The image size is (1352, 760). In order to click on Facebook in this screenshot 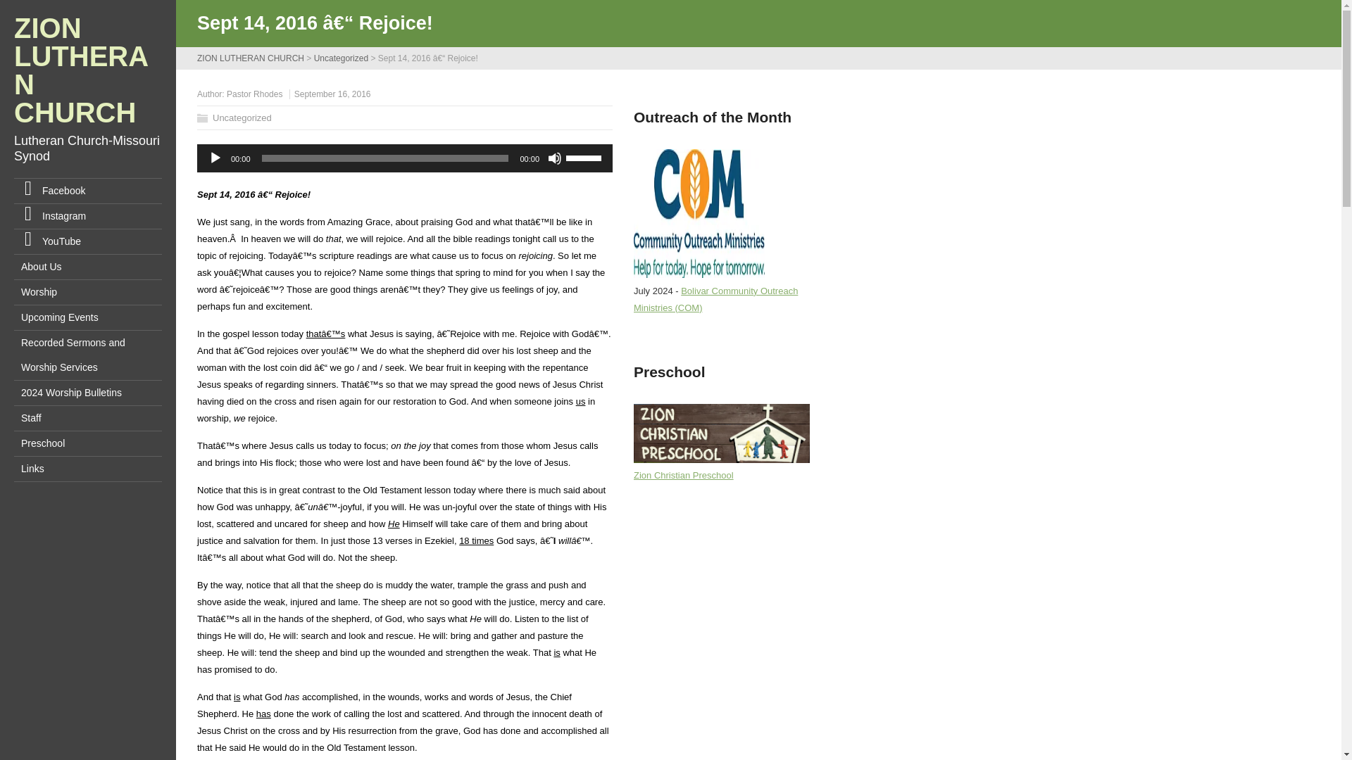, I will do `click(87, 191)`.